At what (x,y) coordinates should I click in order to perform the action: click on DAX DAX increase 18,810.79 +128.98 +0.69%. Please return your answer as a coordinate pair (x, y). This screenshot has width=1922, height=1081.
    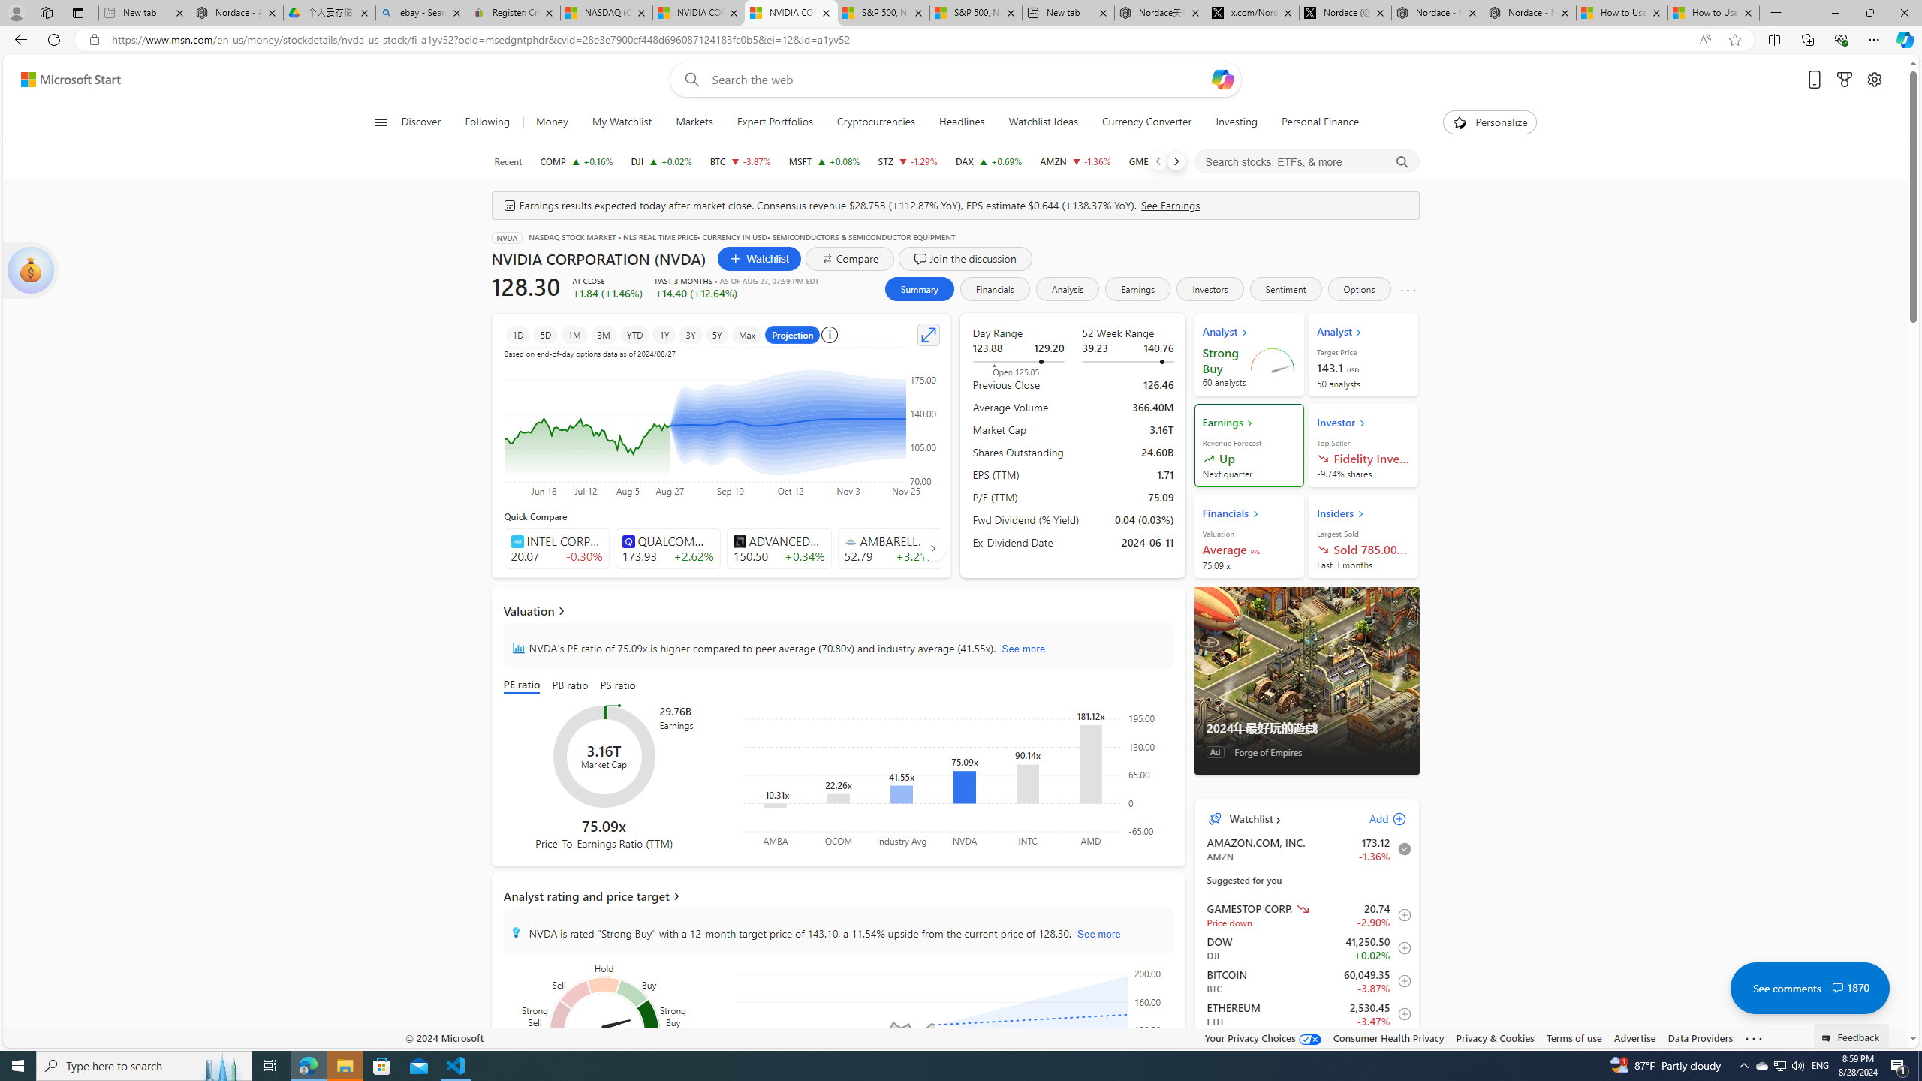
    Looking at the image, I should click on (988, 161).